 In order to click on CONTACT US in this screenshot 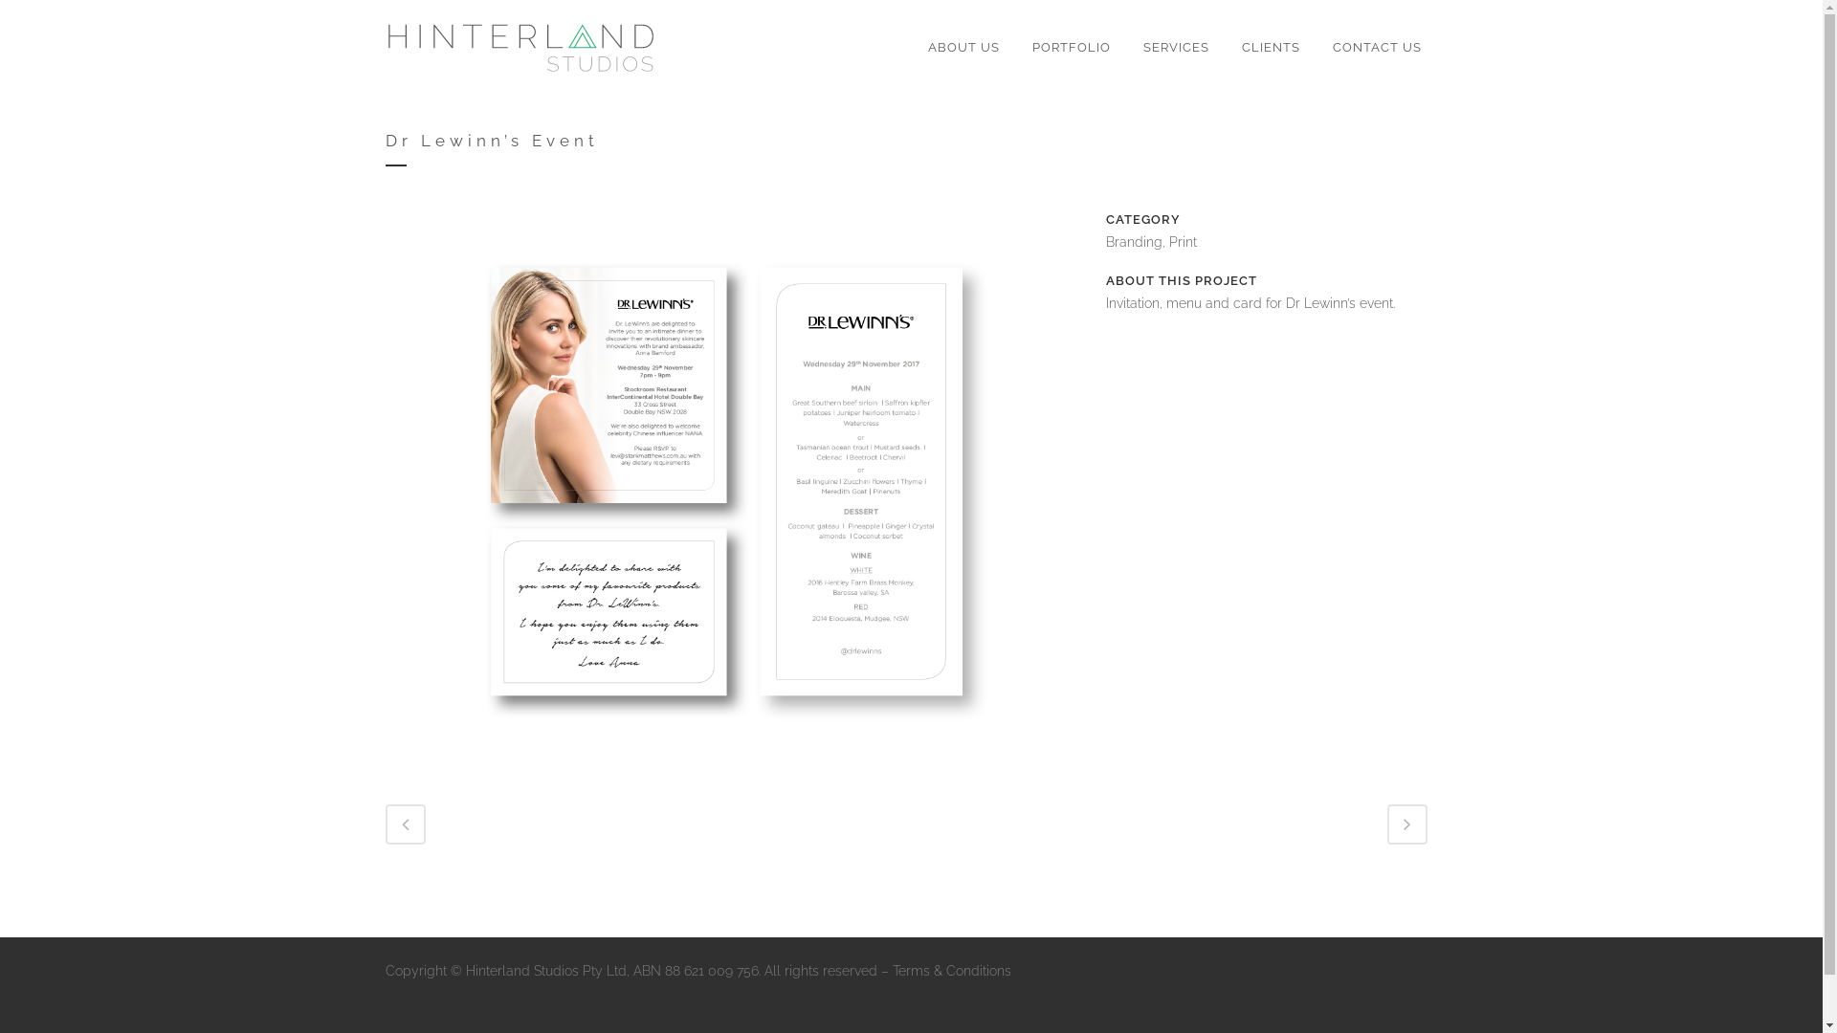, I will do `click(1378, 48)`.